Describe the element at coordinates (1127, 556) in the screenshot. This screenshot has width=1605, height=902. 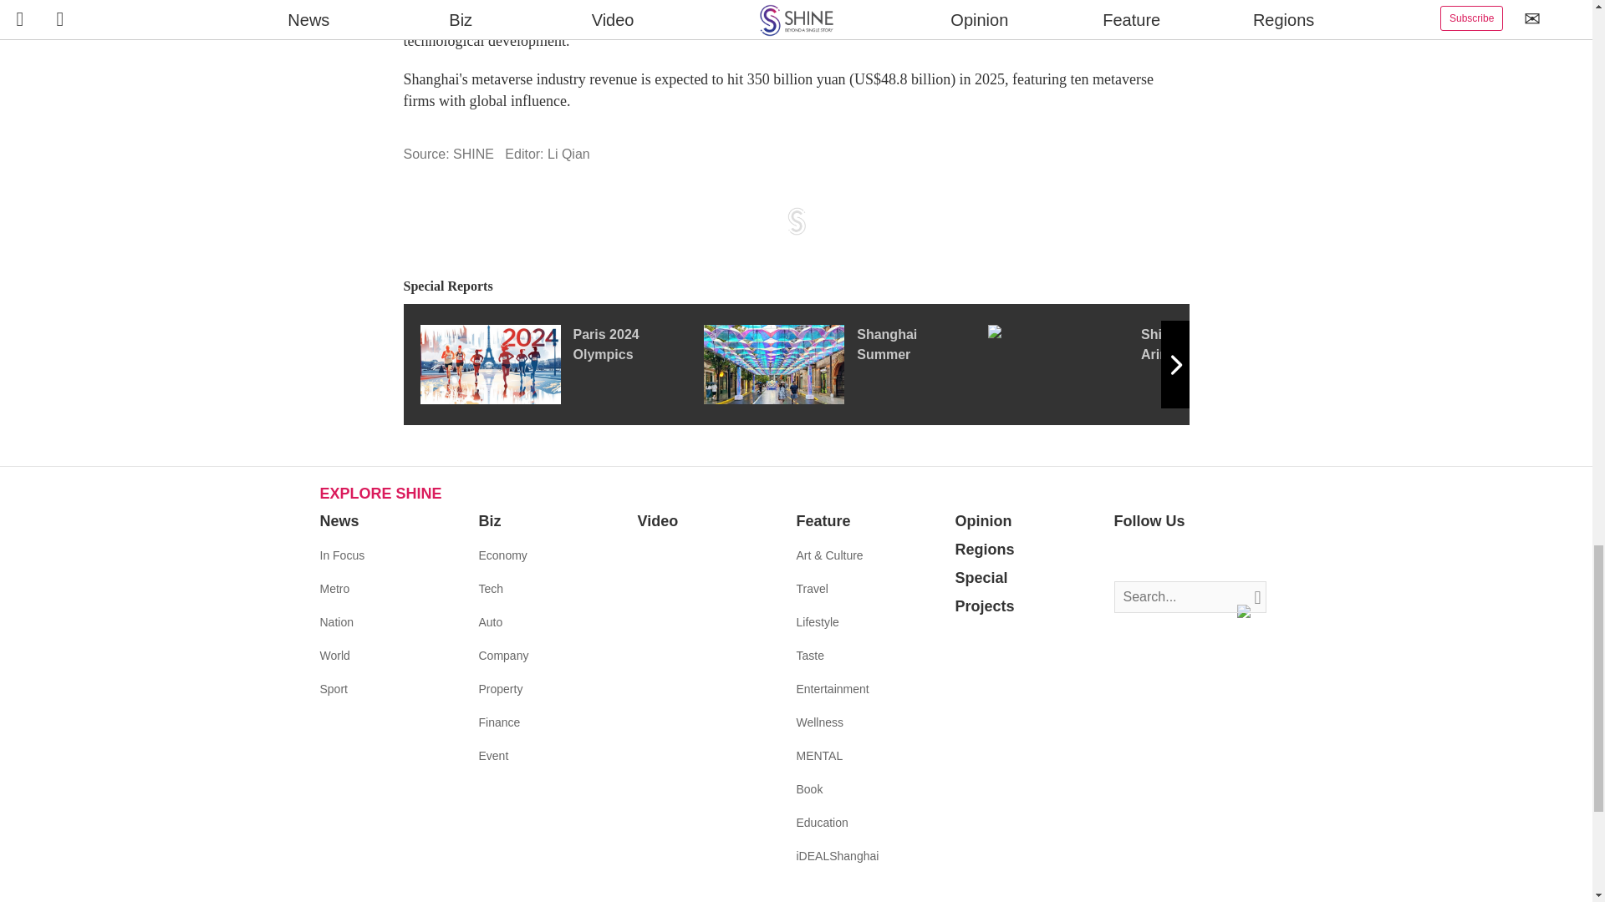
I see `Follow us on Facebook` at that location.